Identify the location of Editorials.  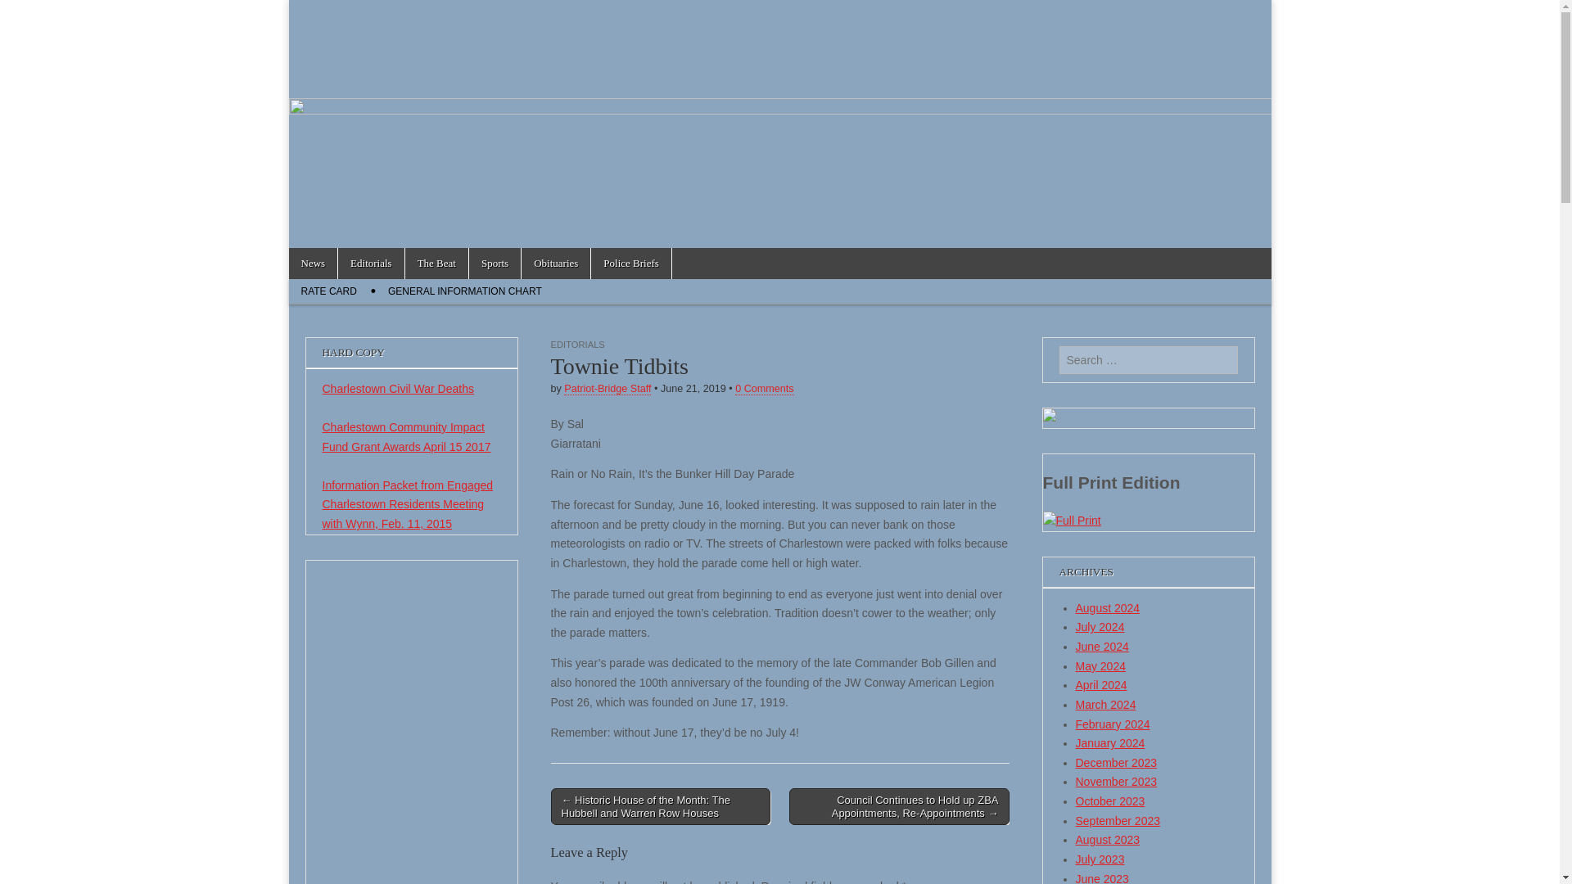
(370, 264).